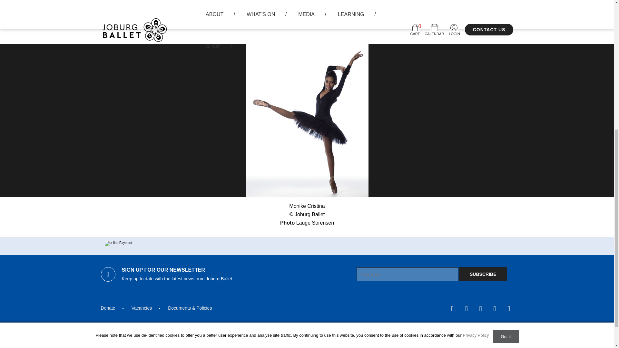 This screenshot has height=348, width=619. I want to click on SUBSCRIBE, so click(483, 274).